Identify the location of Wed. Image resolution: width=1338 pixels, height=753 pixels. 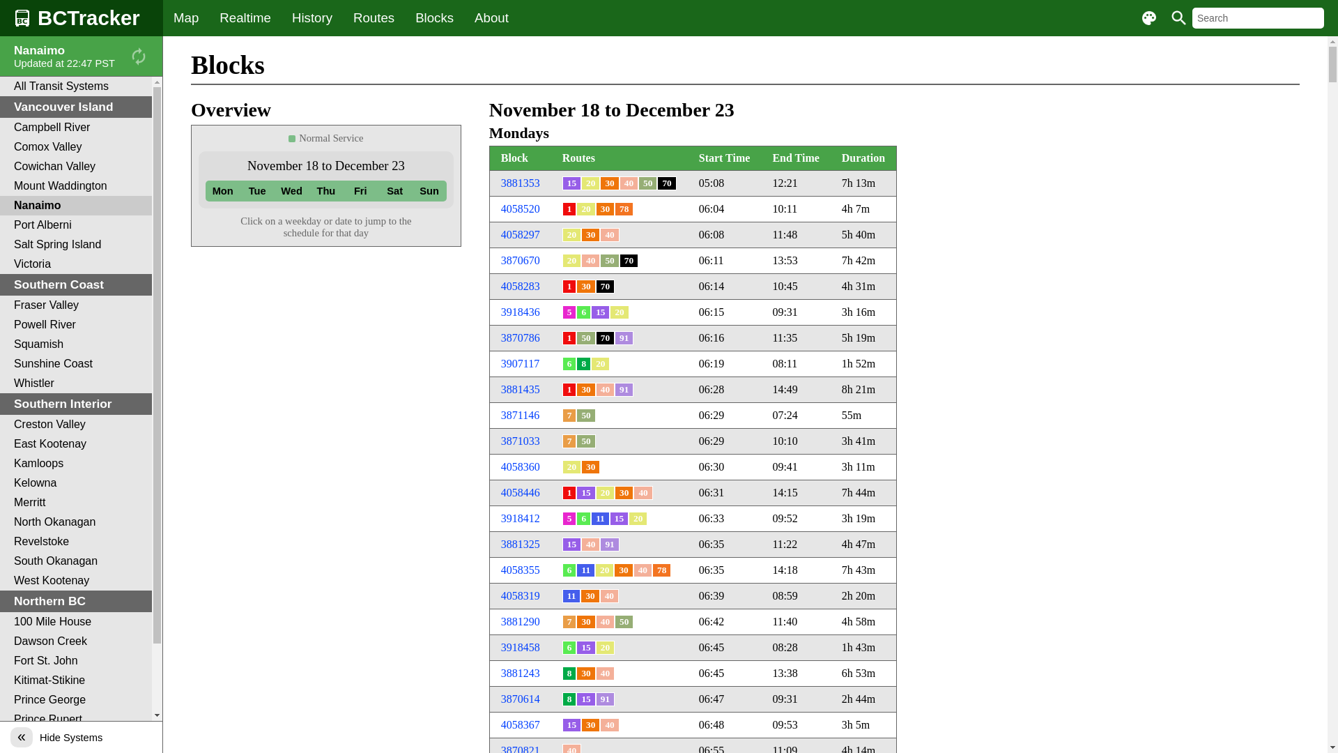
(291, 191).